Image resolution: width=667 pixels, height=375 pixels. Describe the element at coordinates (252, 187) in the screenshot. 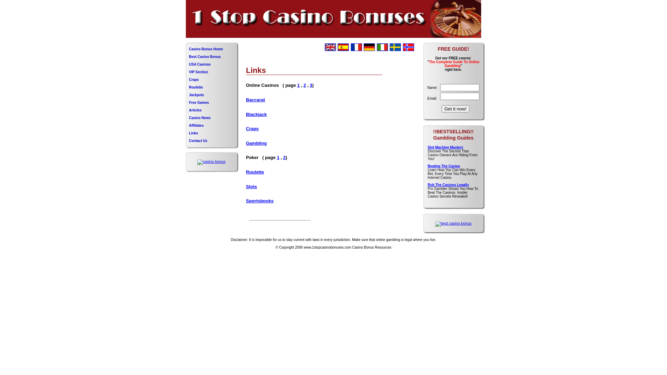

I see `Slots` at that location.